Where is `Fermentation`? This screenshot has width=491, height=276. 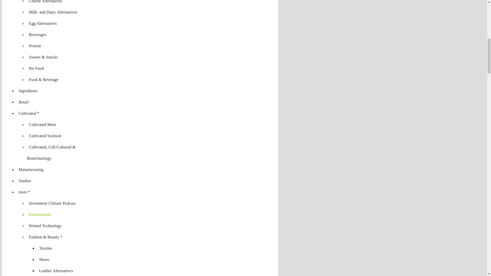
Fermentation is located at coordinates (40, 215).